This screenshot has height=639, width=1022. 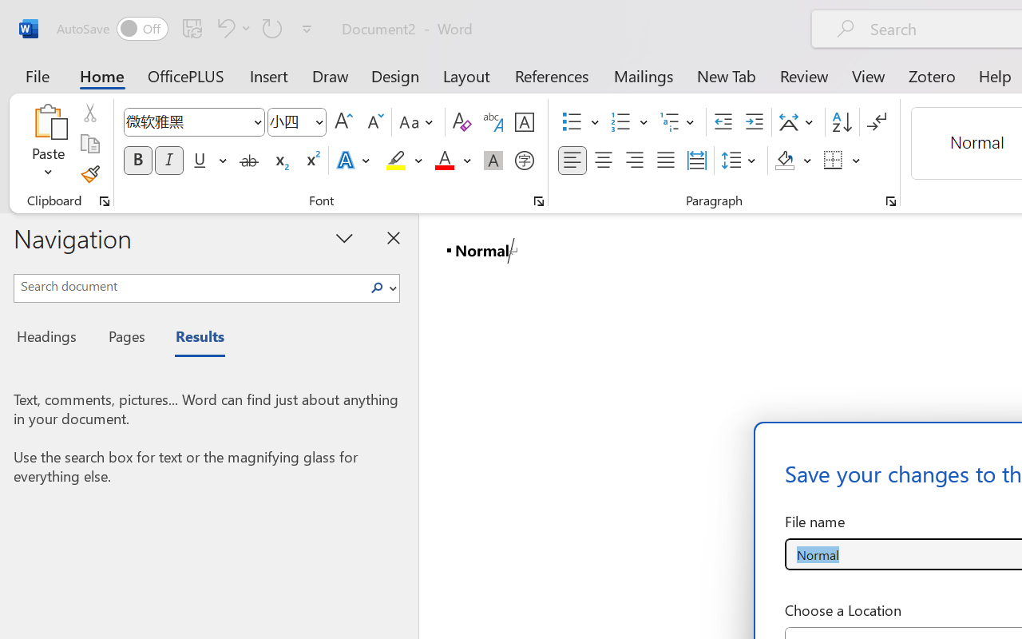 What do you see at coordinates (319, 121) in the screenshot?
I see `Open` at bounding box center [319, 121].